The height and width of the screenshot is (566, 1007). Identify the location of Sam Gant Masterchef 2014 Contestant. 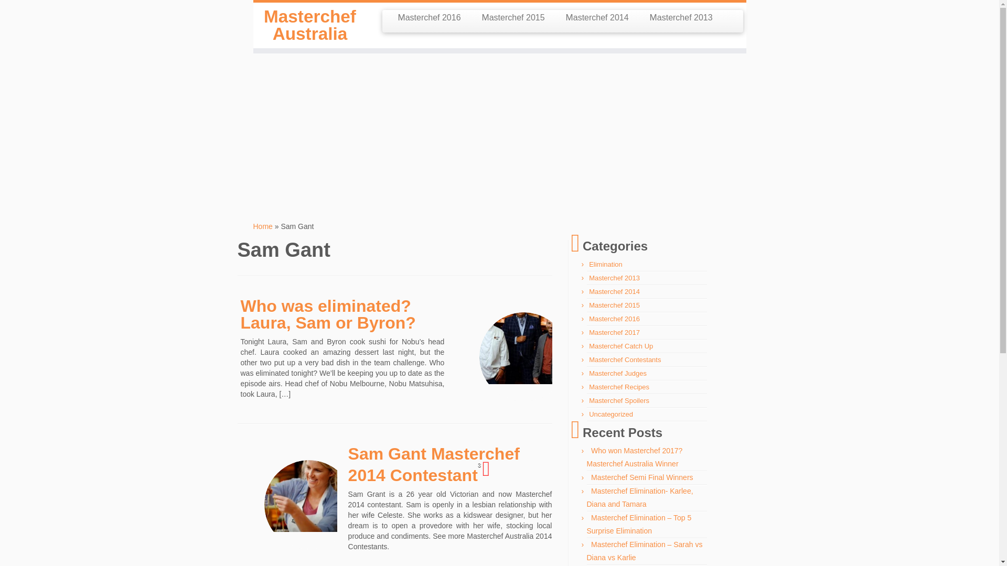
(434, 464).